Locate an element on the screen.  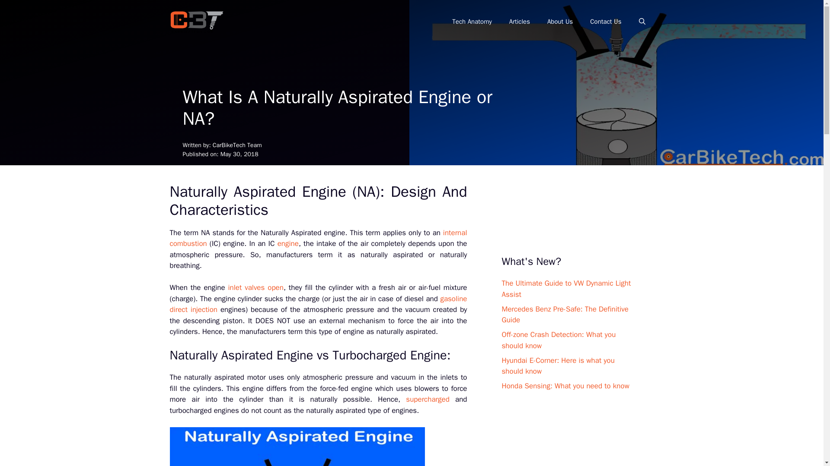
Honda Sensing: What you need to know is located at coordinates (565, 386).